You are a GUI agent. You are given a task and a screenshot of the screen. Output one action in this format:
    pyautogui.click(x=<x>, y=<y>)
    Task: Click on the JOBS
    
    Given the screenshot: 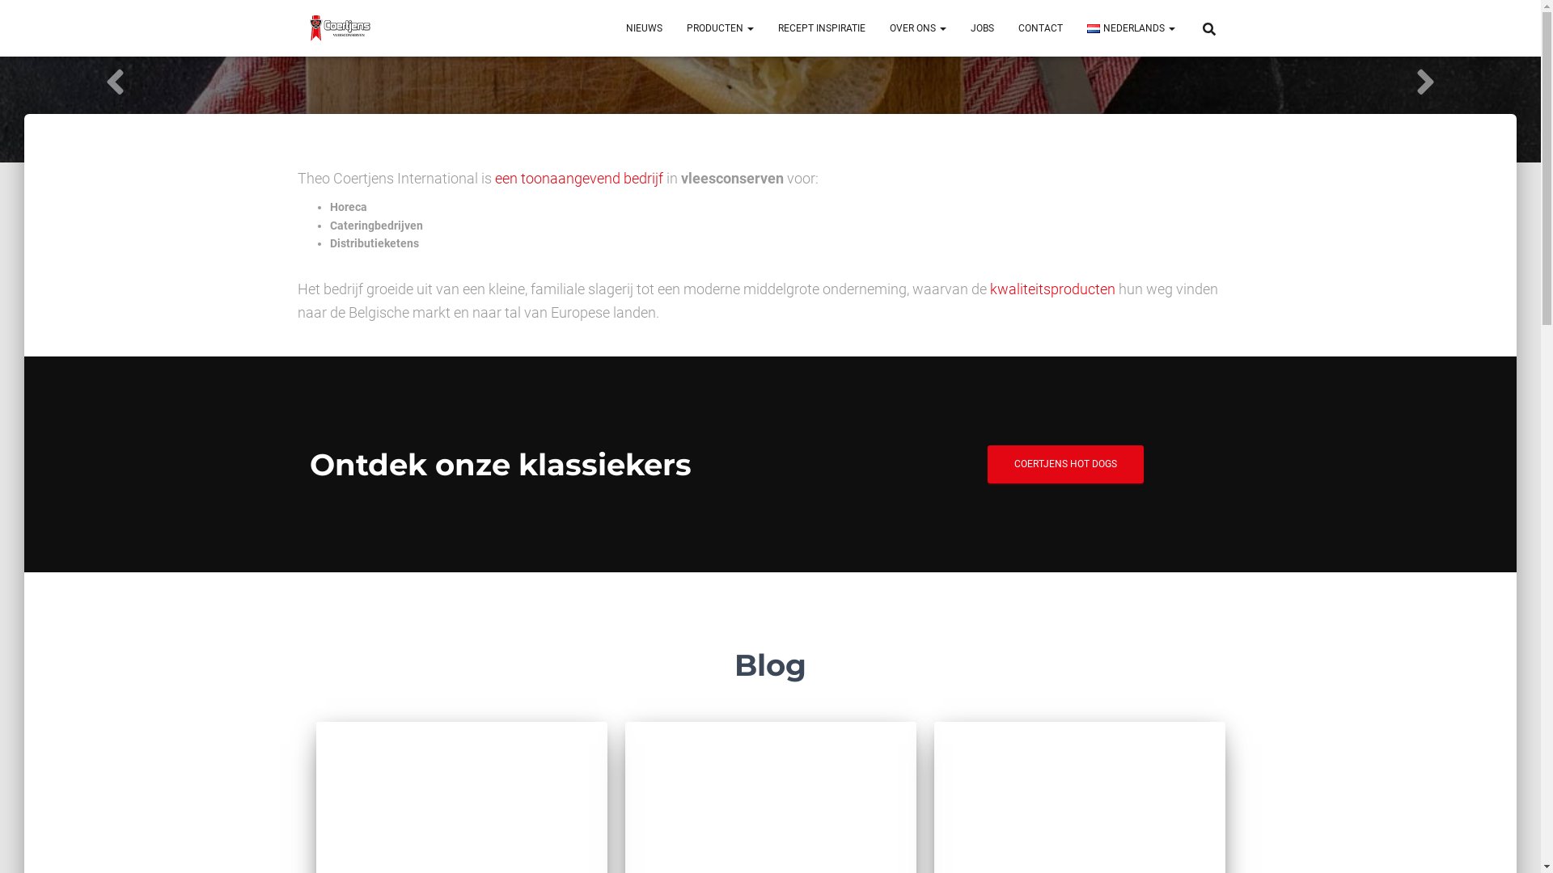 What is the action you would take?
    pyautogui.click(x=982, y=28)
    